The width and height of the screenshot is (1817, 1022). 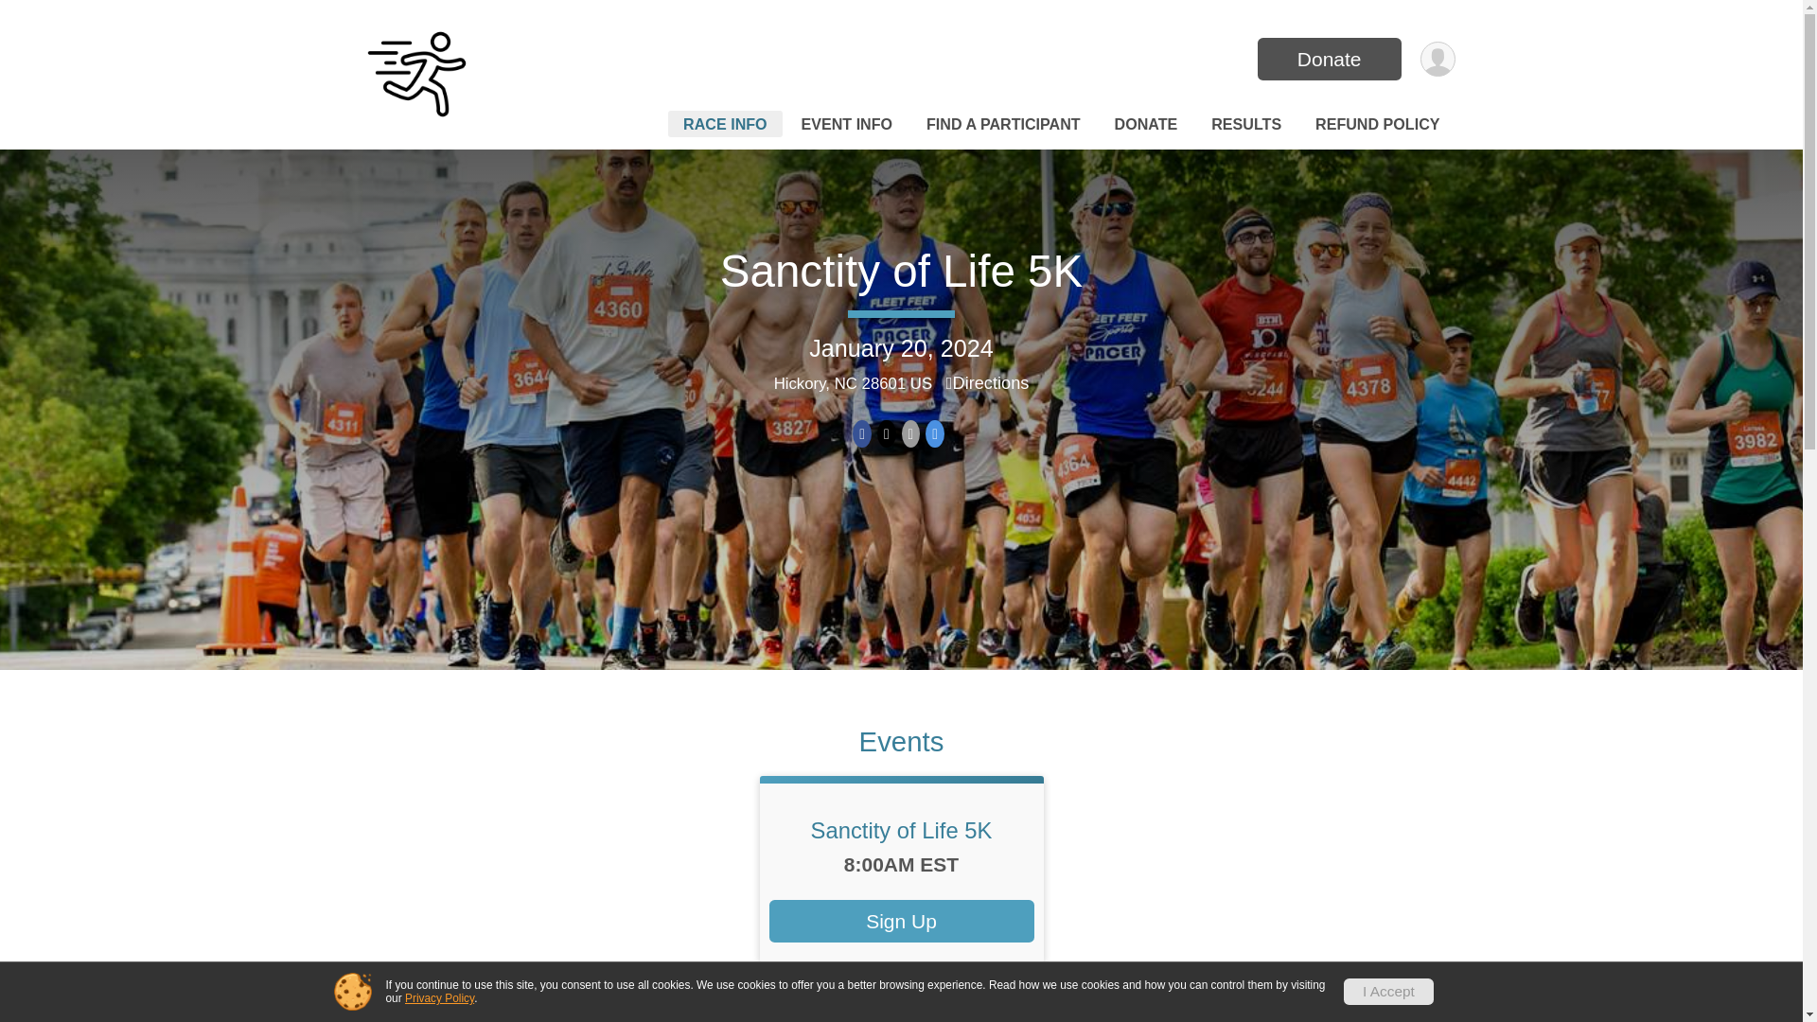 I want to click on Directions, so click(x=988, y=382).